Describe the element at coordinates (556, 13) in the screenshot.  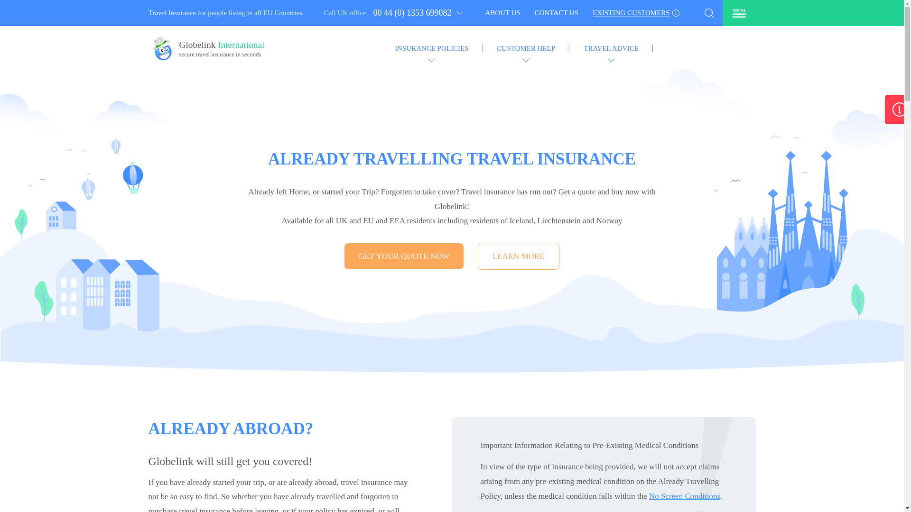
I see `ABOUT US` at that location.